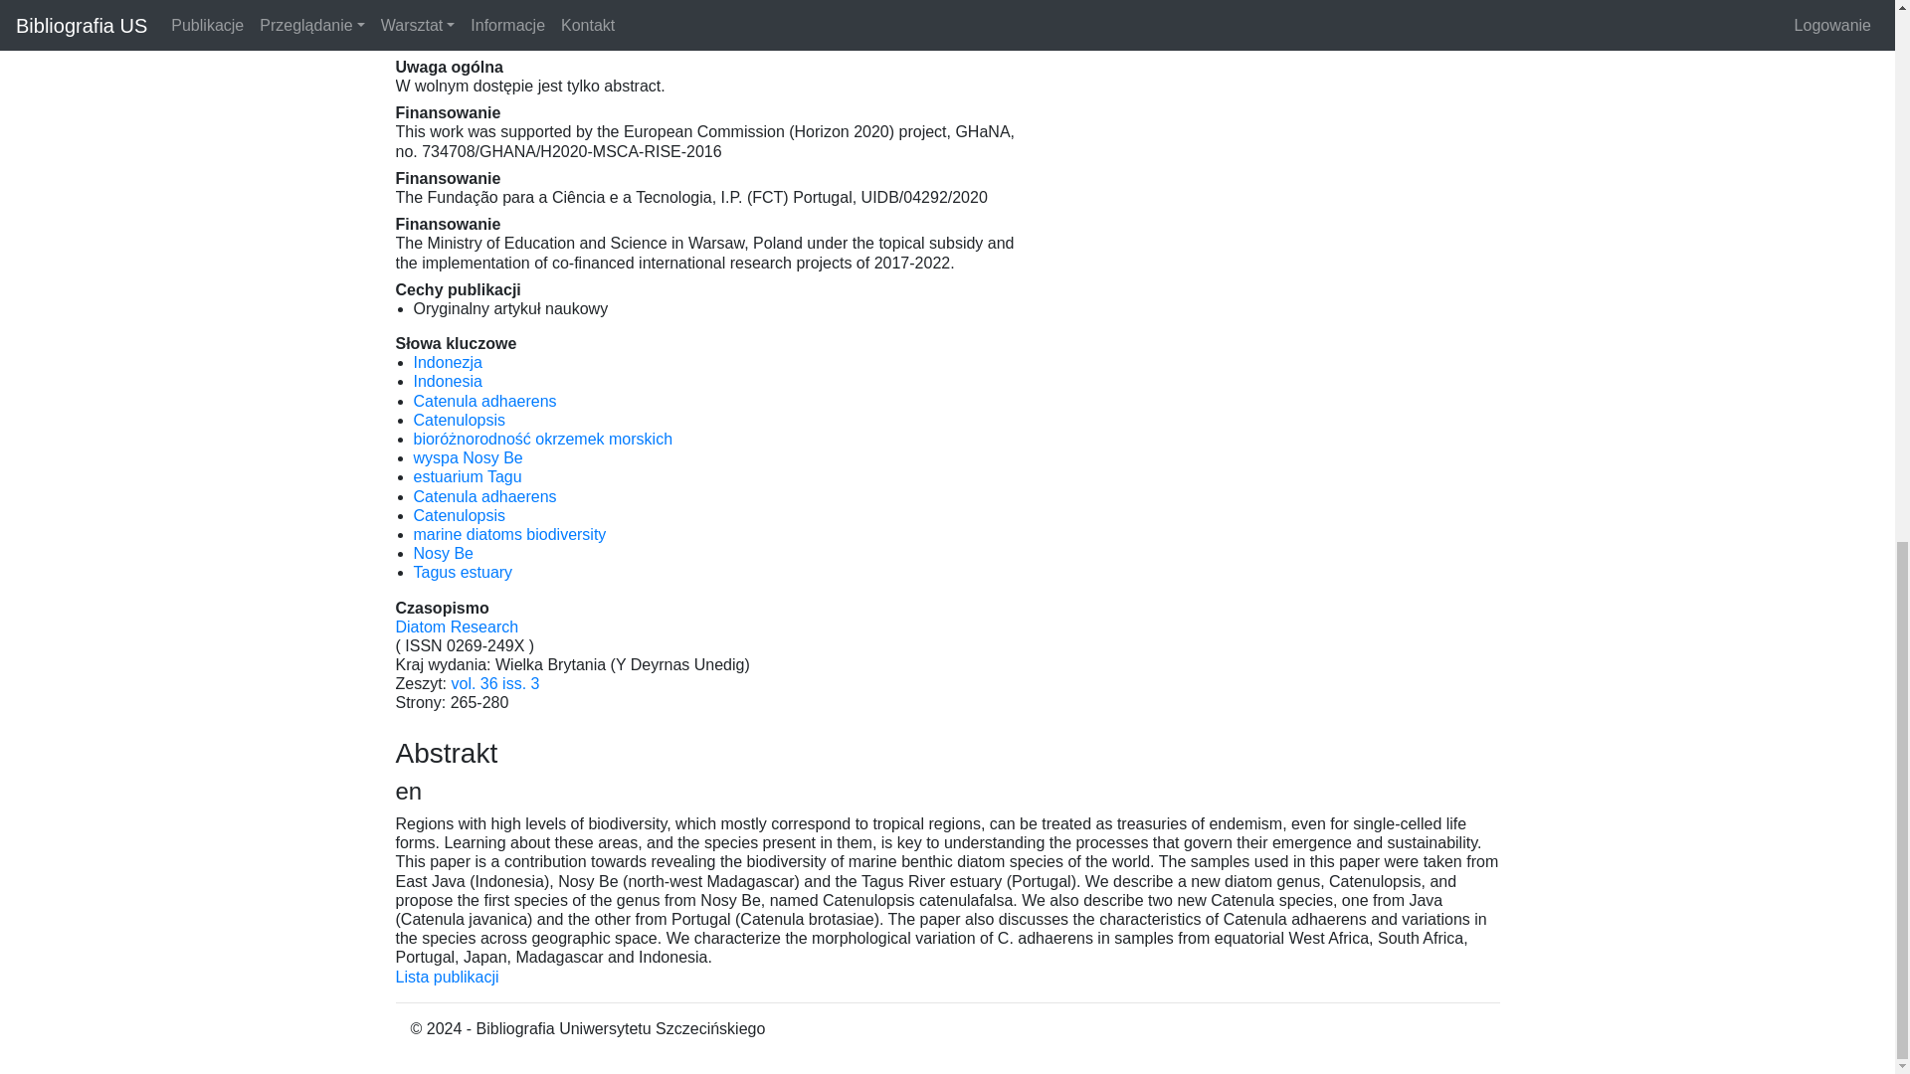 The image size is (1910, 1074). I want to click on pl, so click(485, 401).